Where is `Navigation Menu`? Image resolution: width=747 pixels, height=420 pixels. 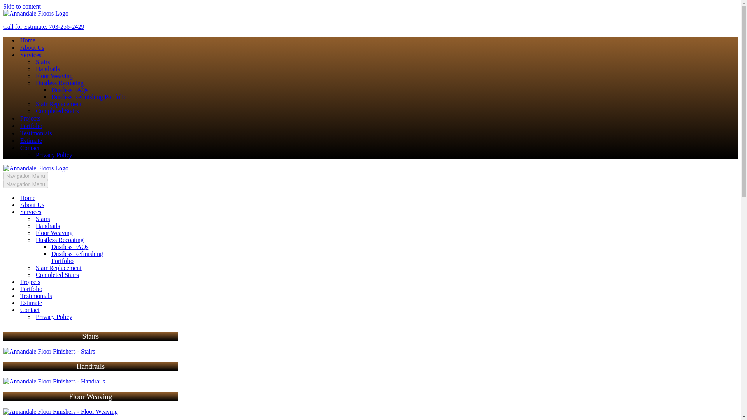 Navigation Menu is located at coordinates (26, 184).